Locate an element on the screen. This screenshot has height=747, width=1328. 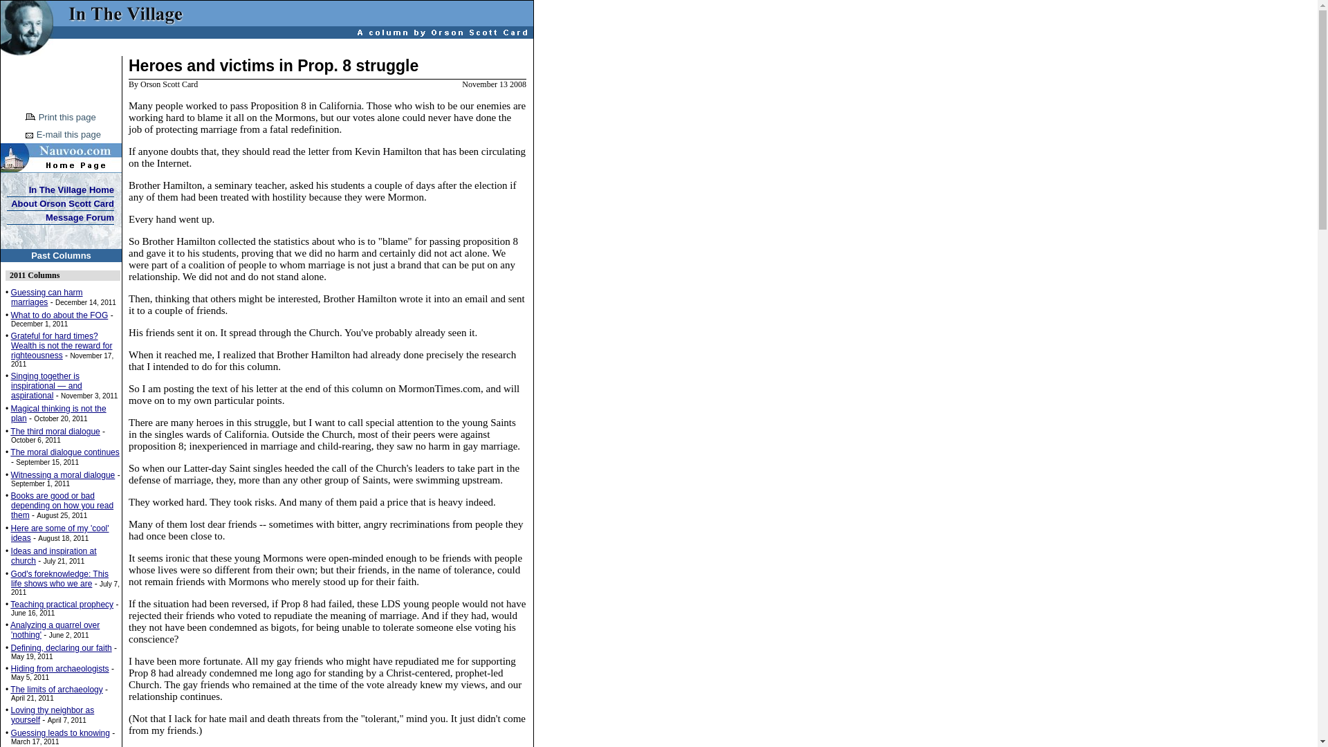
The third moral dialogue is located at coordinates (55, 431).